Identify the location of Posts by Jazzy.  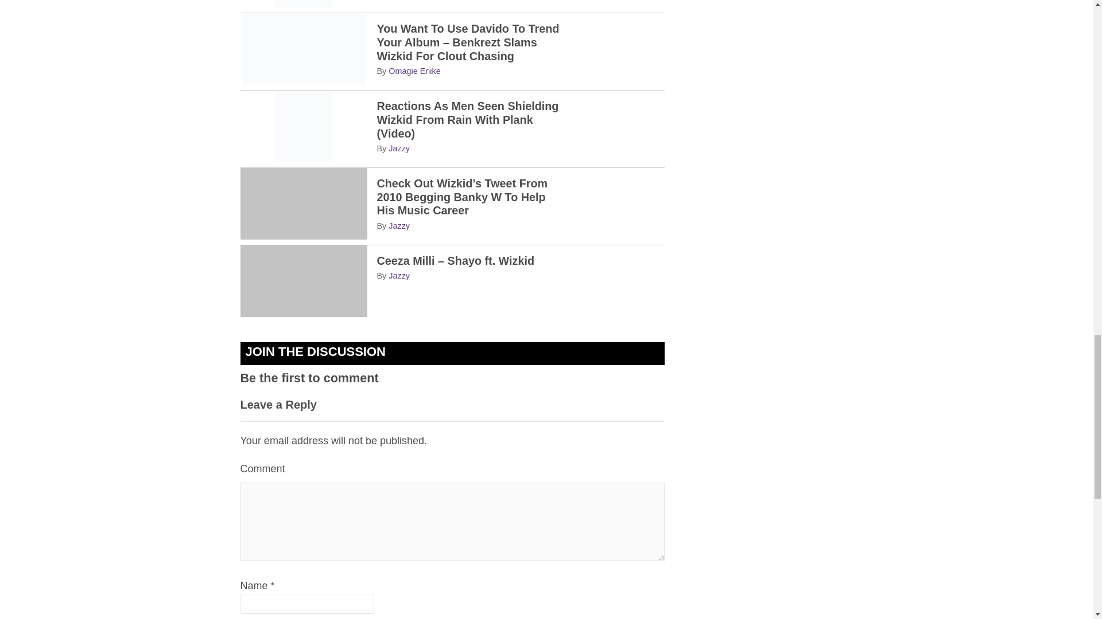
(399, 148).